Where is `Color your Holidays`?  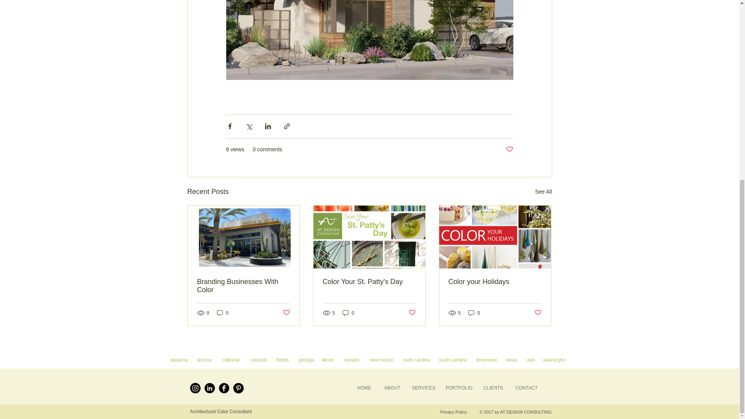 Color your Holidays is located at coordinates (495, 282).